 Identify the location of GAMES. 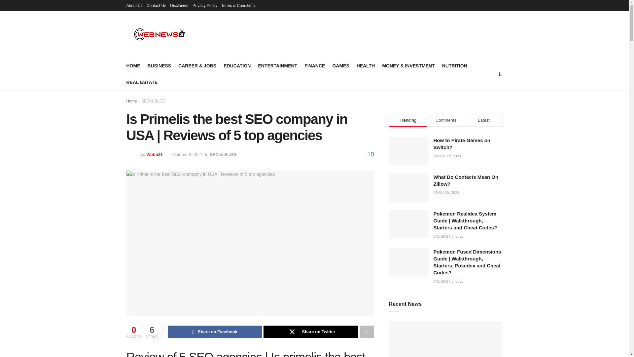
(341, 65).